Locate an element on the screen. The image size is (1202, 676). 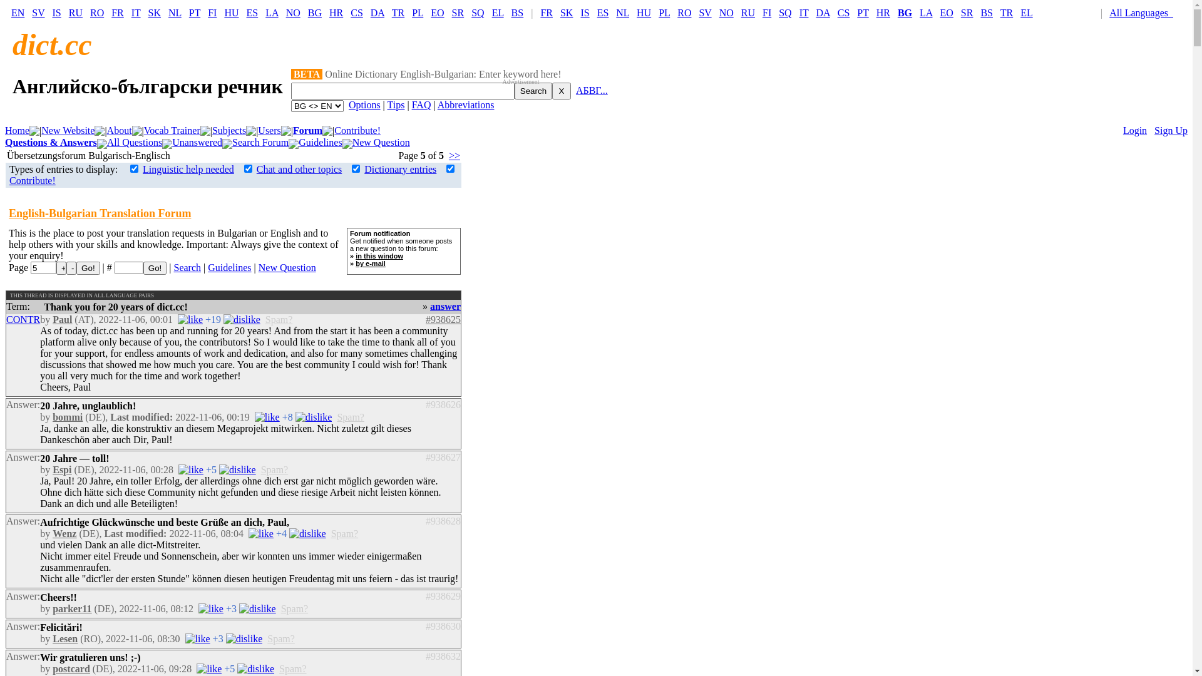
English-Bulgarian Translation Forum is located at coordinates (100, 213).